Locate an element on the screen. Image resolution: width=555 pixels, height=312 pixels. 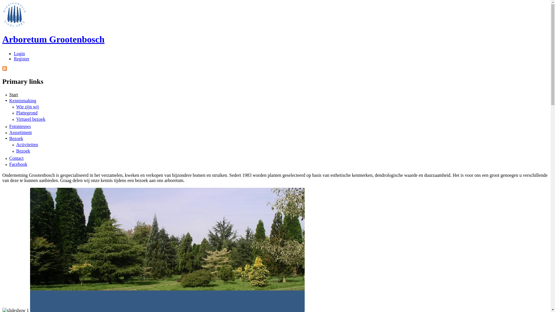
Contact is located at coordinates (16, 158).